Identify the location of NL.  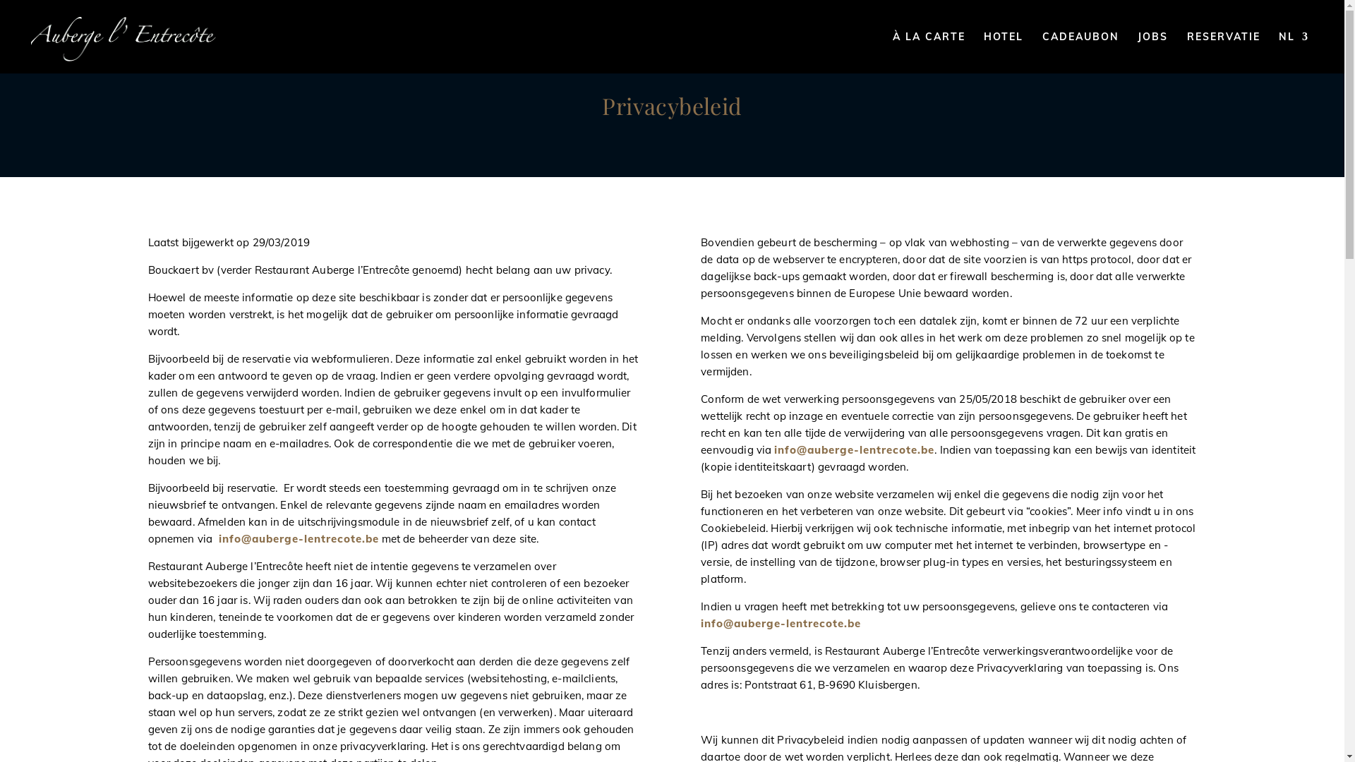
(1294, 52).